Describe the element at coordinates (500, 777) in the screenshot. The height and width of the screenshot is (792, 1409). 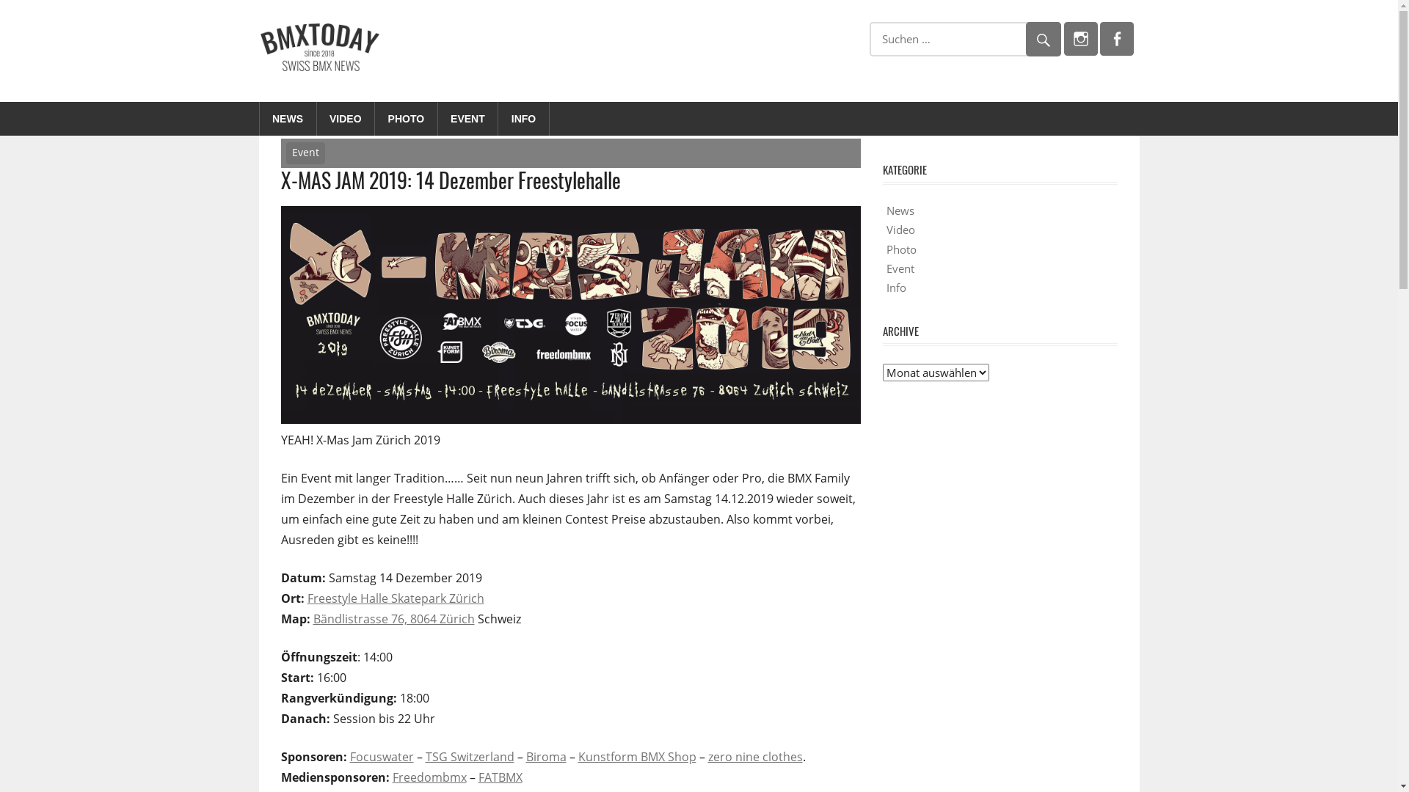
I see `FATBMX` at that location.